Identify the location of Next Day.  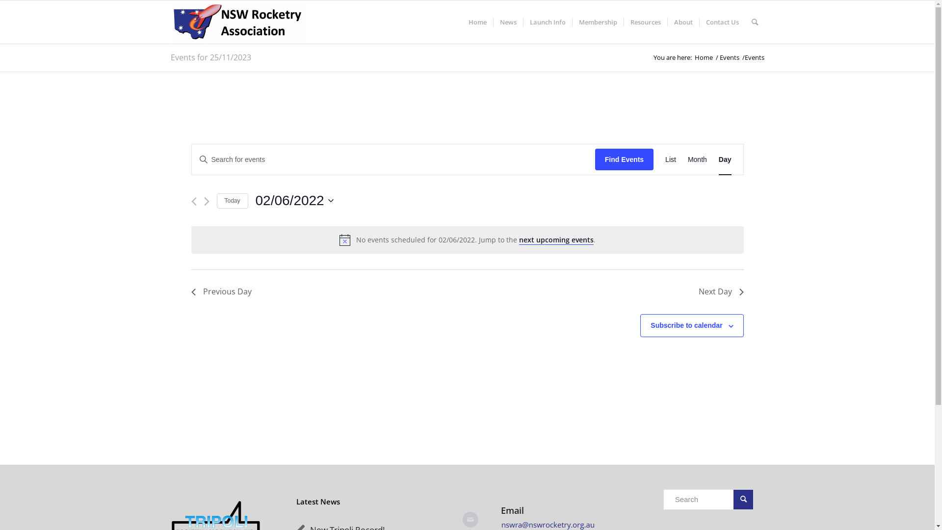
(721, 292).